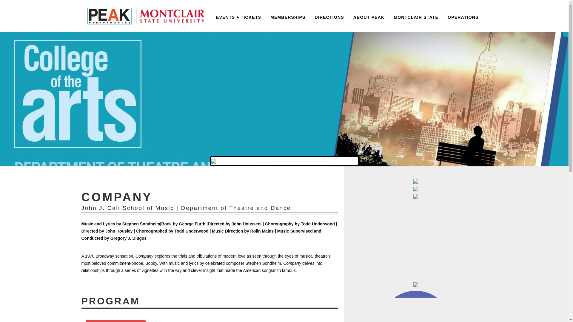 The width and height of the screenshot is (573, 322). What do you see at coordinates (329, 16) in the screenshot?
I see `Directions` at bounding box center [329, 16].